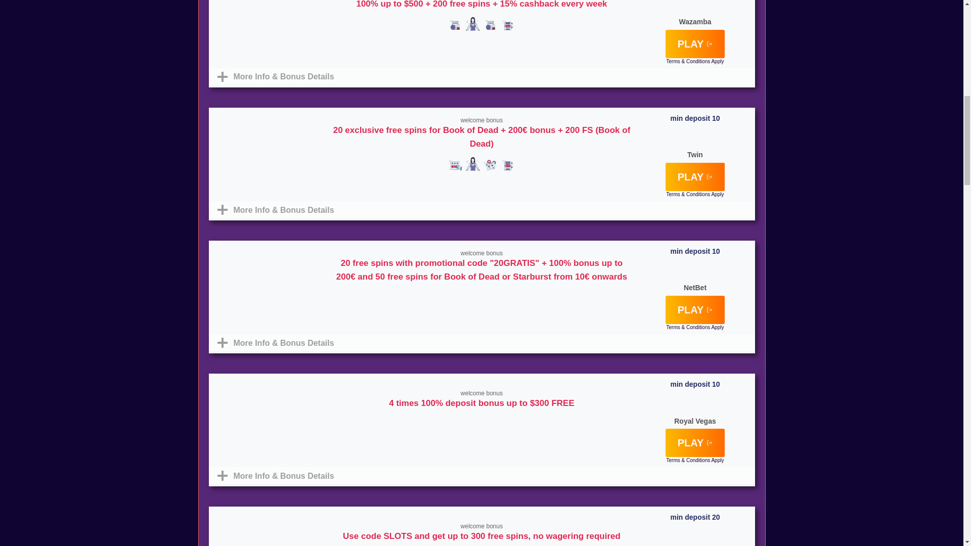  What do you see at coordinates (481, 424) in the screenshot?
I see `1001casino-casino` at bounding box center [481, 424].